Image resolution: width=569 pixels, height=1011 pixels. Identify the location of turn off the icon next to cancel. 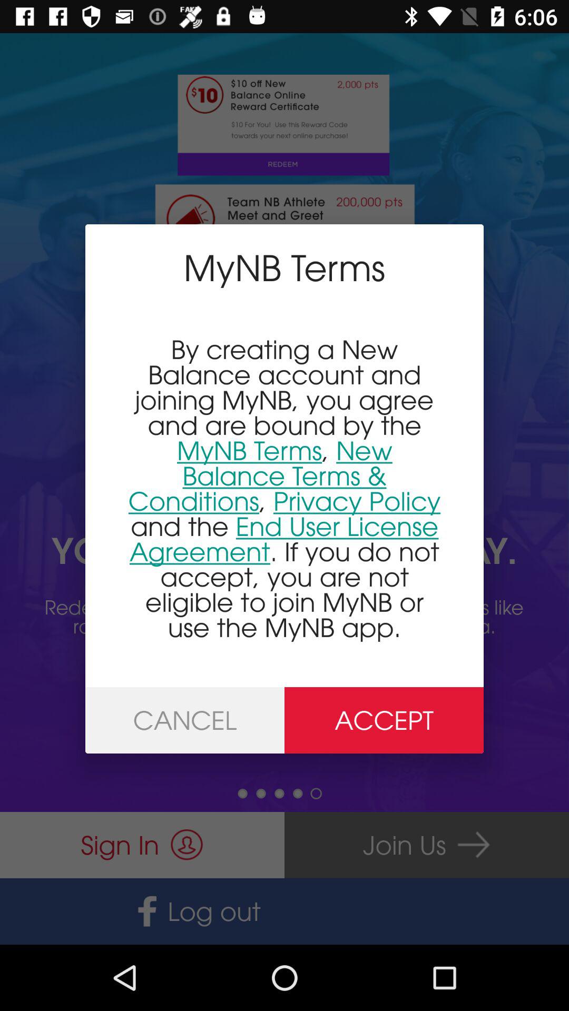
(384, 720).